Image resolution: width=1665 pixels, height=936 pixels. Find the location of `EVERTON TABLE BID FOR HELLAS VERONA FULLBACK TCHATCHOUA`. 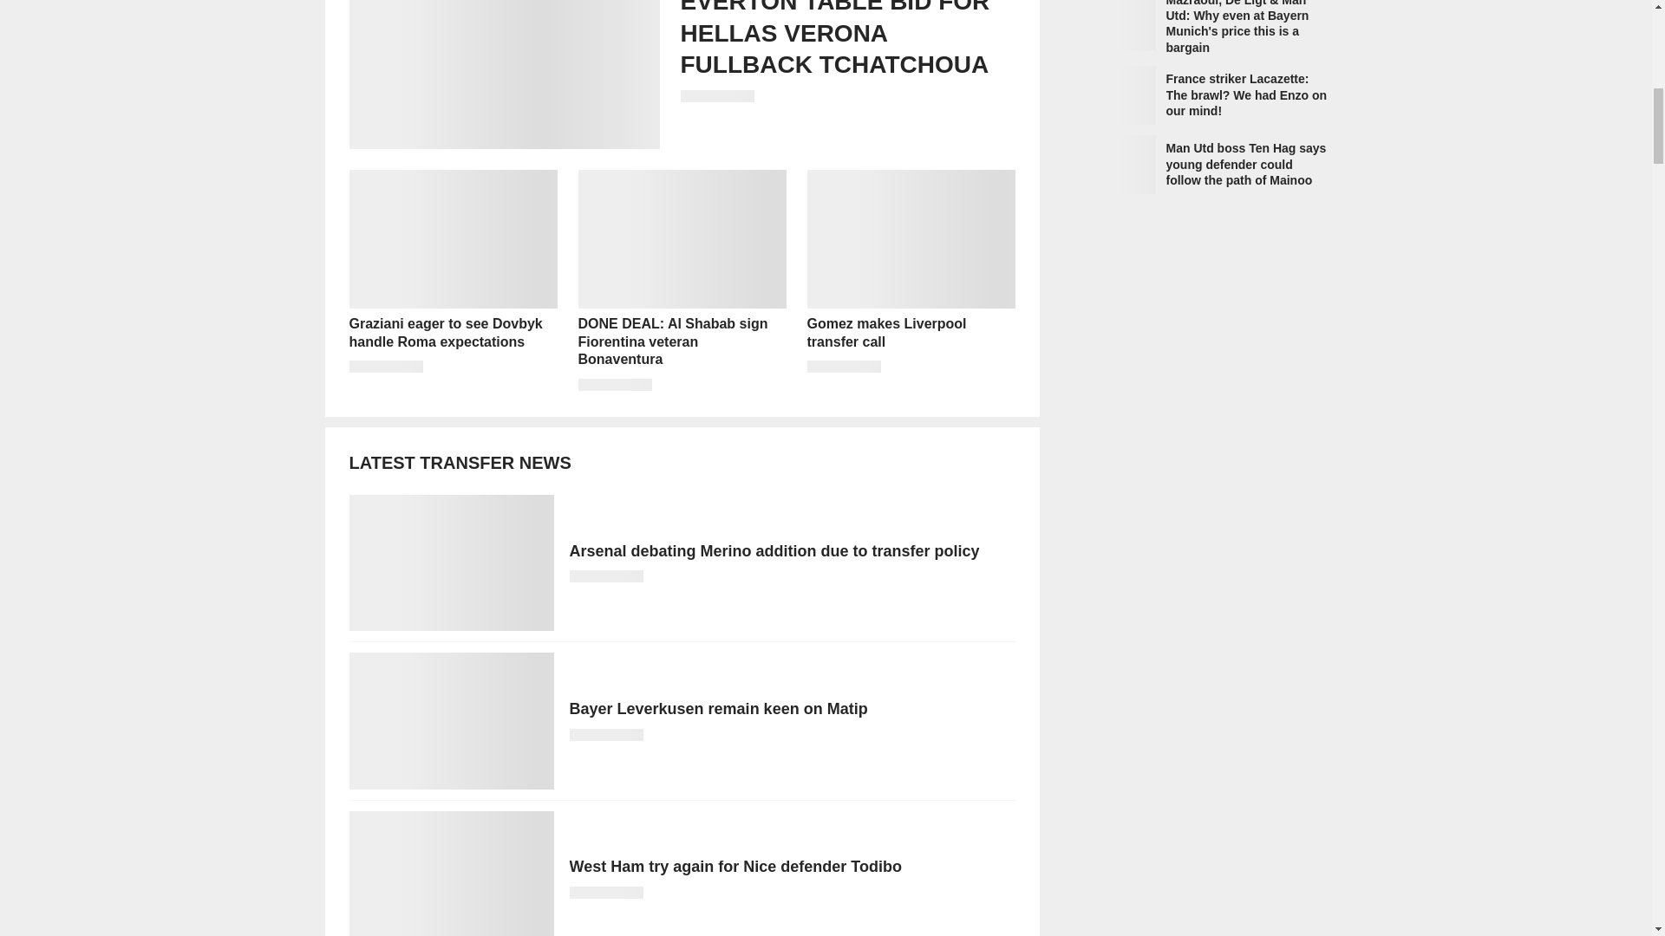

EVERTON TABLE BID FOR HELLAS VERONA FULLBACK TCHATCHOUA is located at coordinates (681, 75).